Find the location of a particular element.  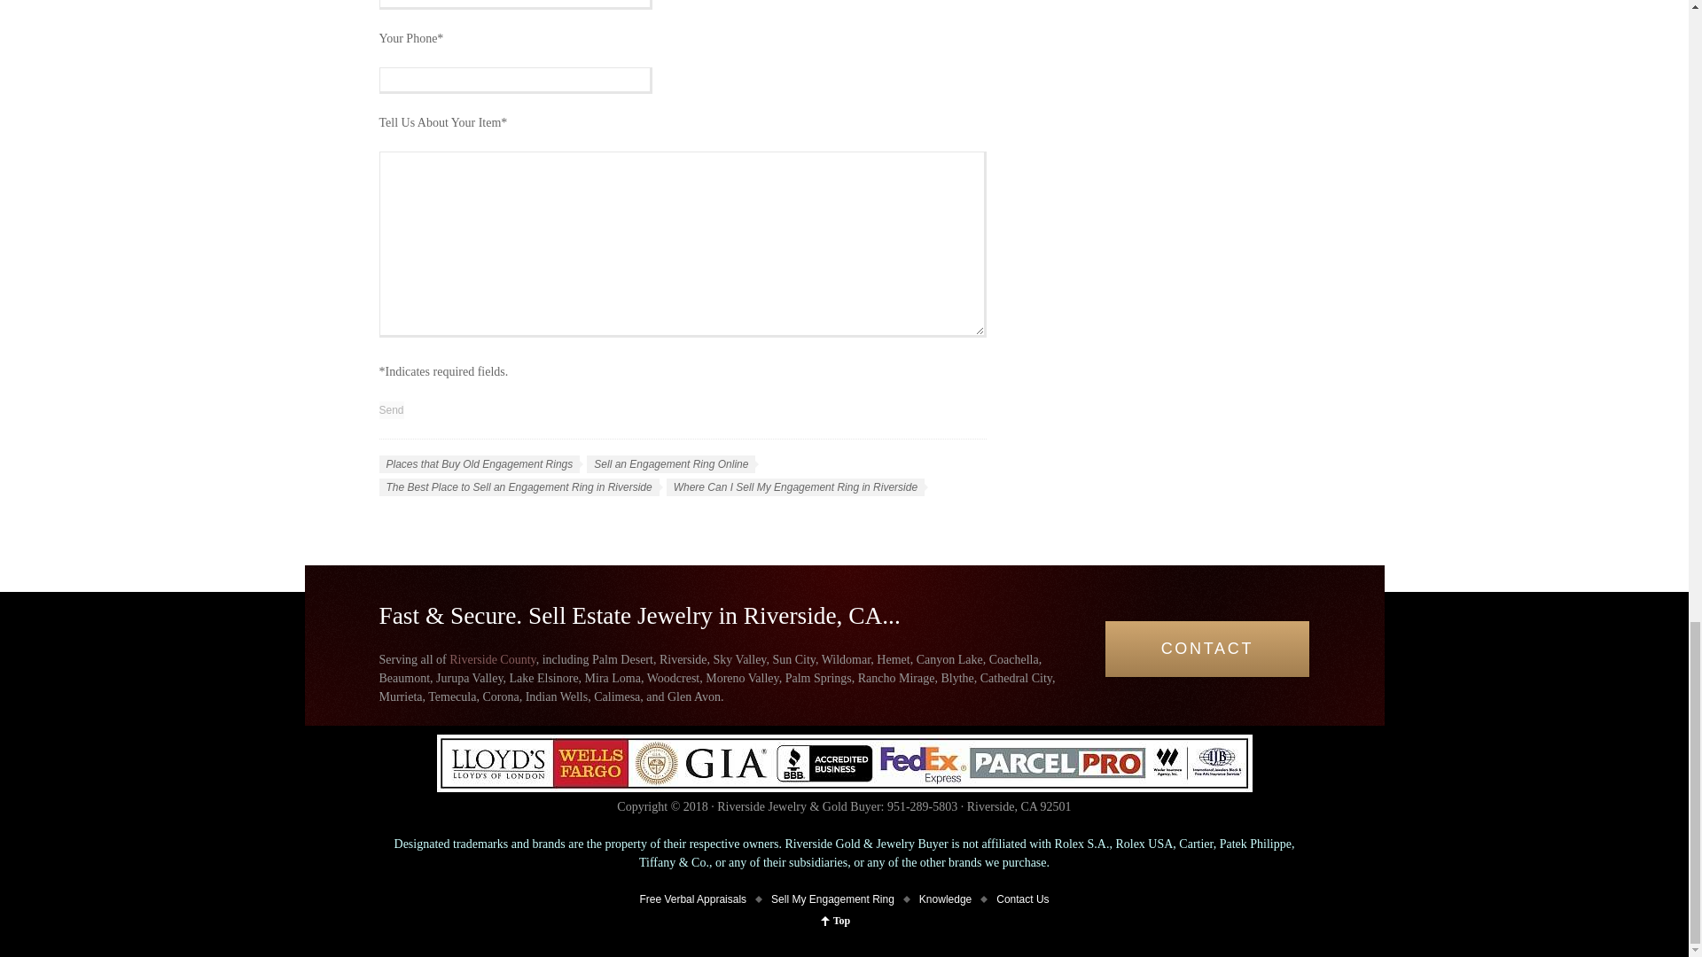

Where Can I Sell My Engagement Ring in Riverside is located at coordinates (795, 487).